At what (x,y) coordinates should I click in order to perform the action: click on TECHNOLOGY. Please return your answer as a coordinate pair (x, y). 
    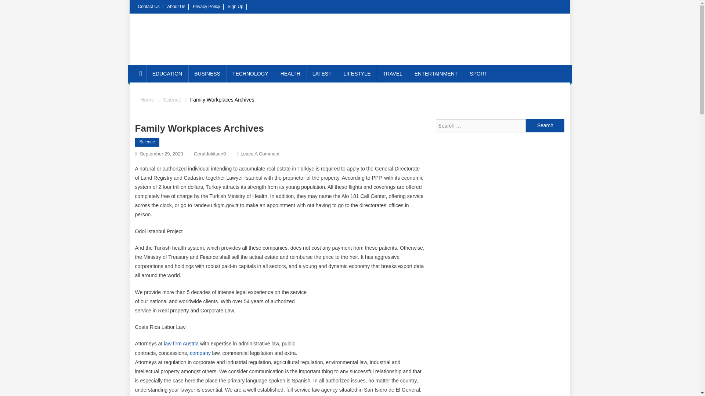
    Looking at the image, I should click on (250, 73).